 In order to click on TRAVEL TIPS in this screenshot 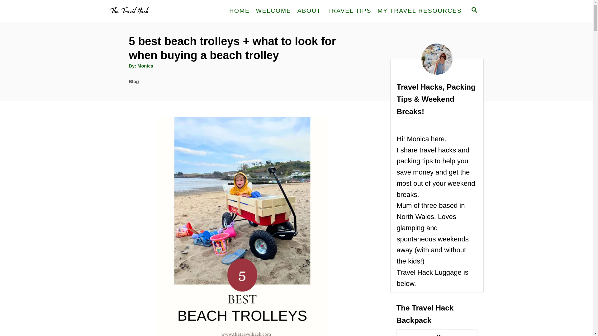, I will do `click(349, 11)`.